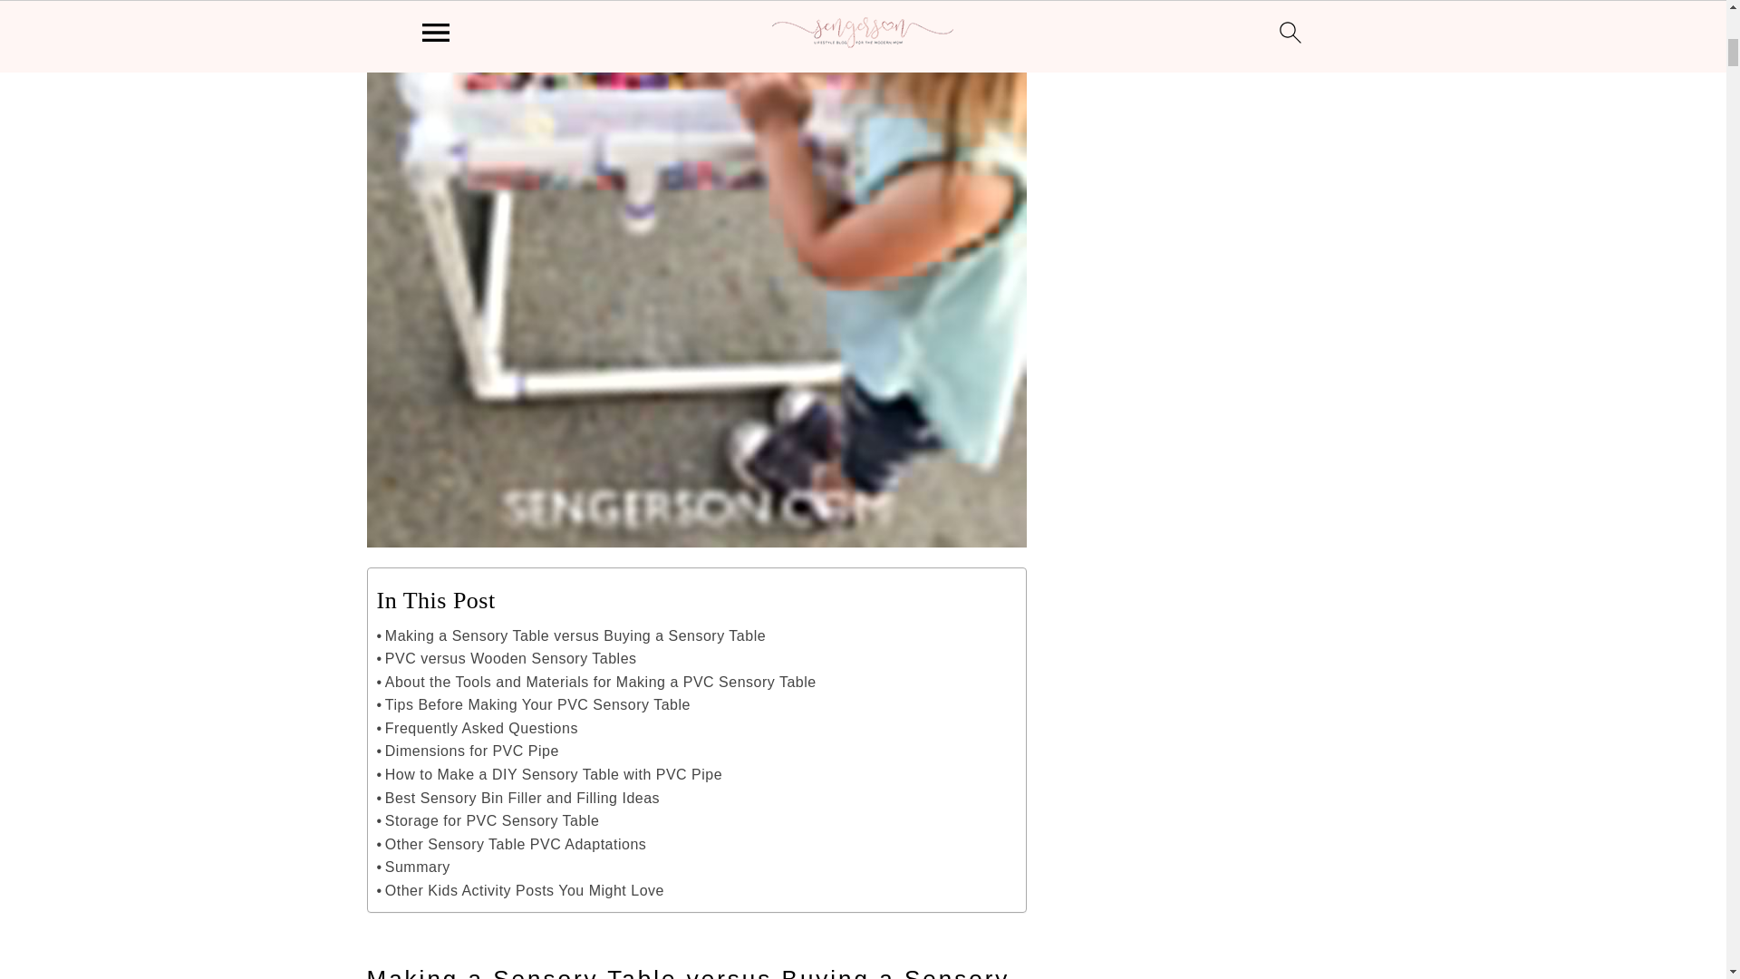 The image size is (1740, 979). Describe the element at coordinates (488, 821) in the screenshot. I see `Storage for PVC Sensory Table` at that location.